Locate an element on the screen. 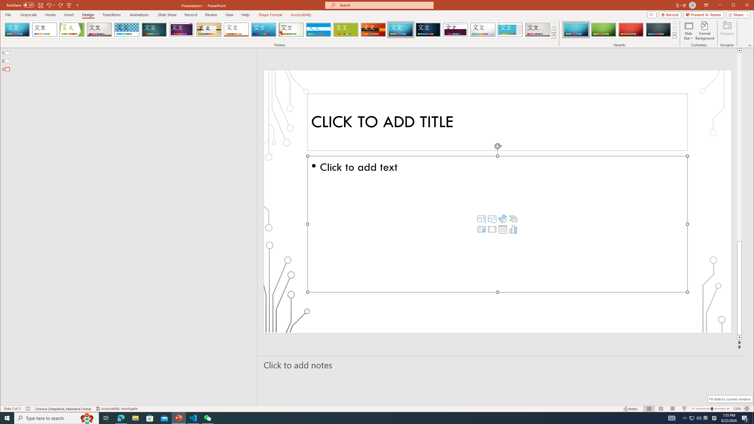  Circuit Variant 2 is located at coordinates (603, 30).